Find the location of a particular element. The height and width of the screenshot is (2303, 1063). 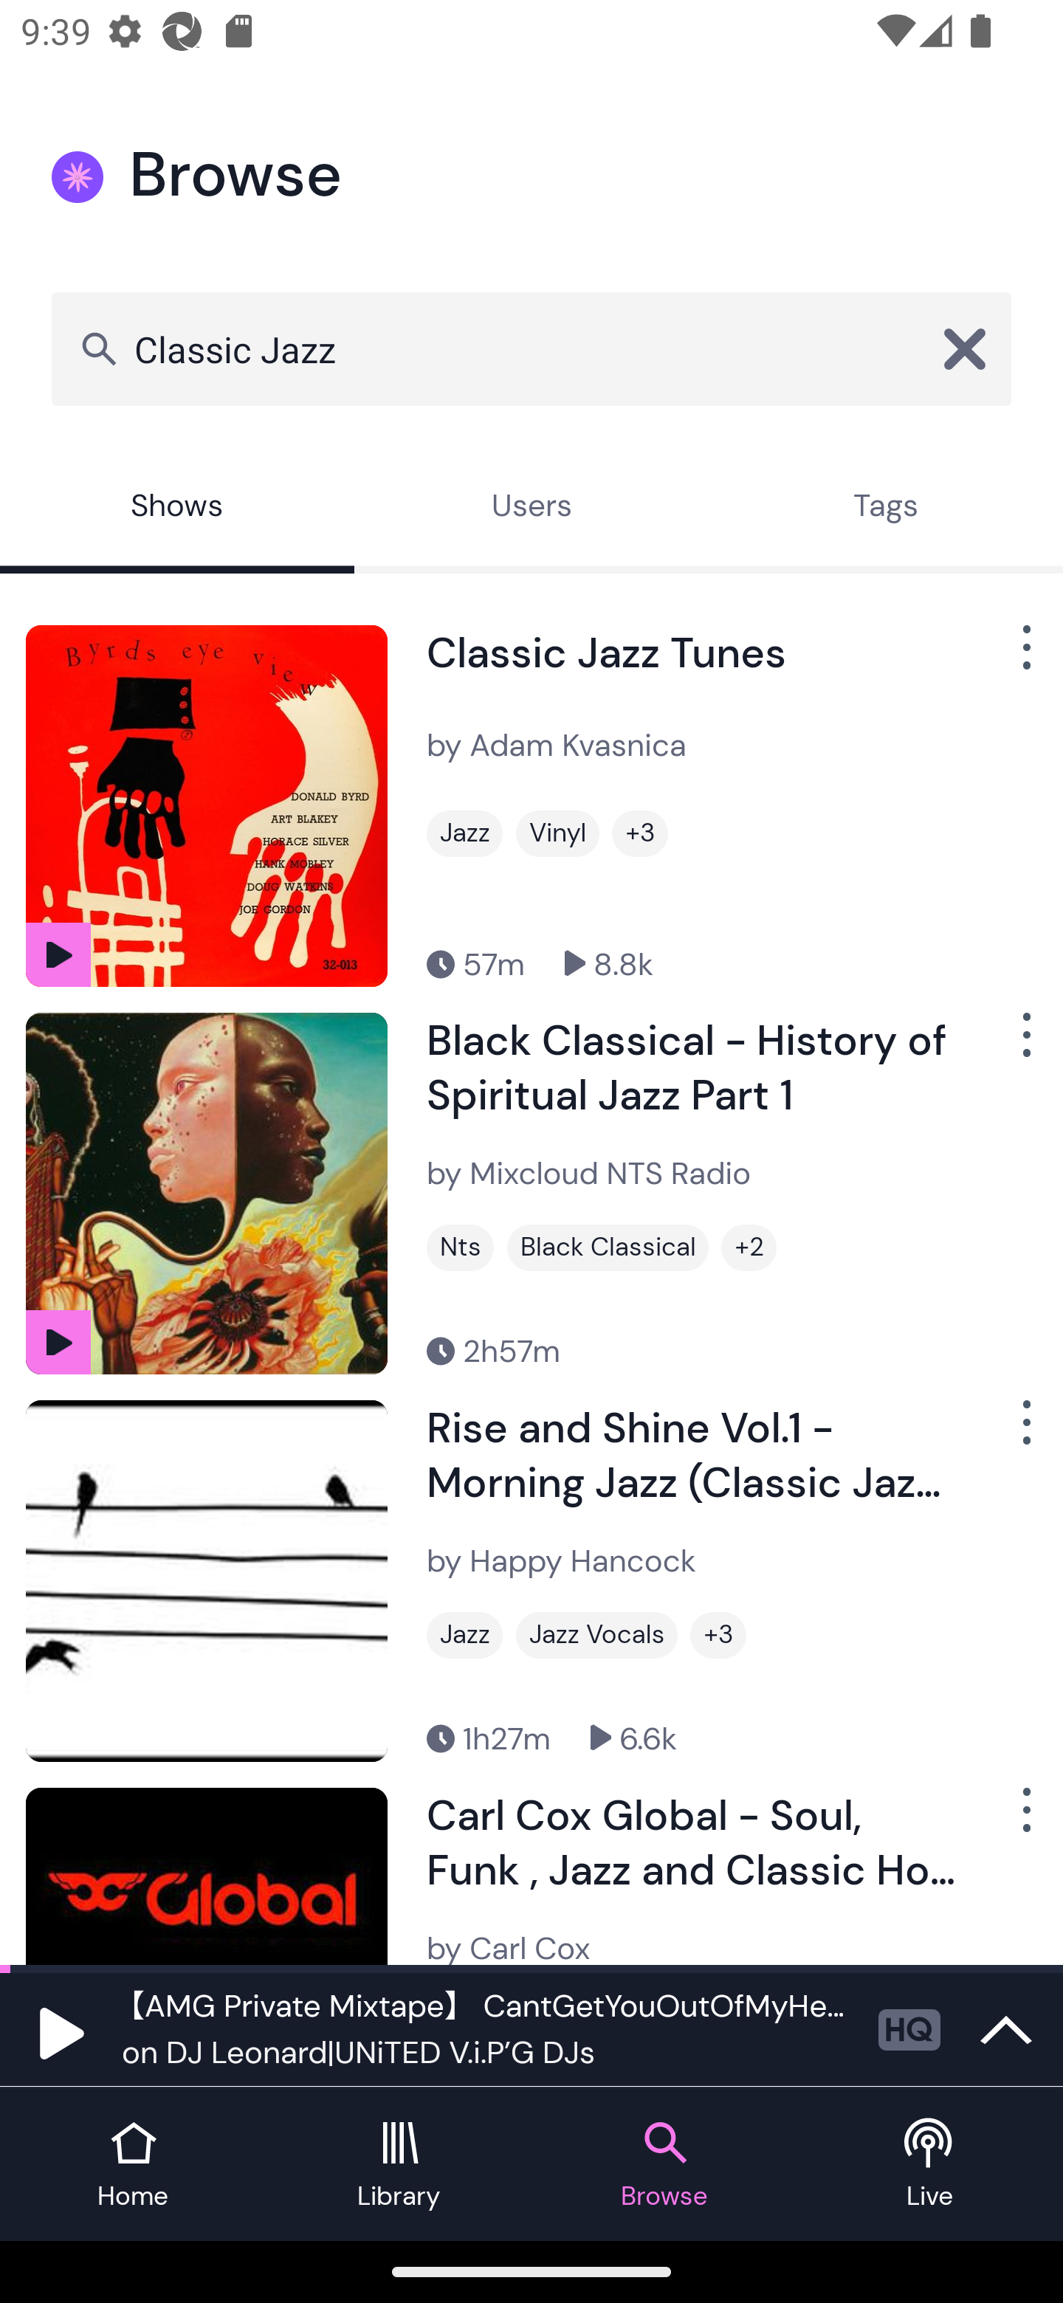

Show Options Menu Button is located at coordinates (1024, 658).